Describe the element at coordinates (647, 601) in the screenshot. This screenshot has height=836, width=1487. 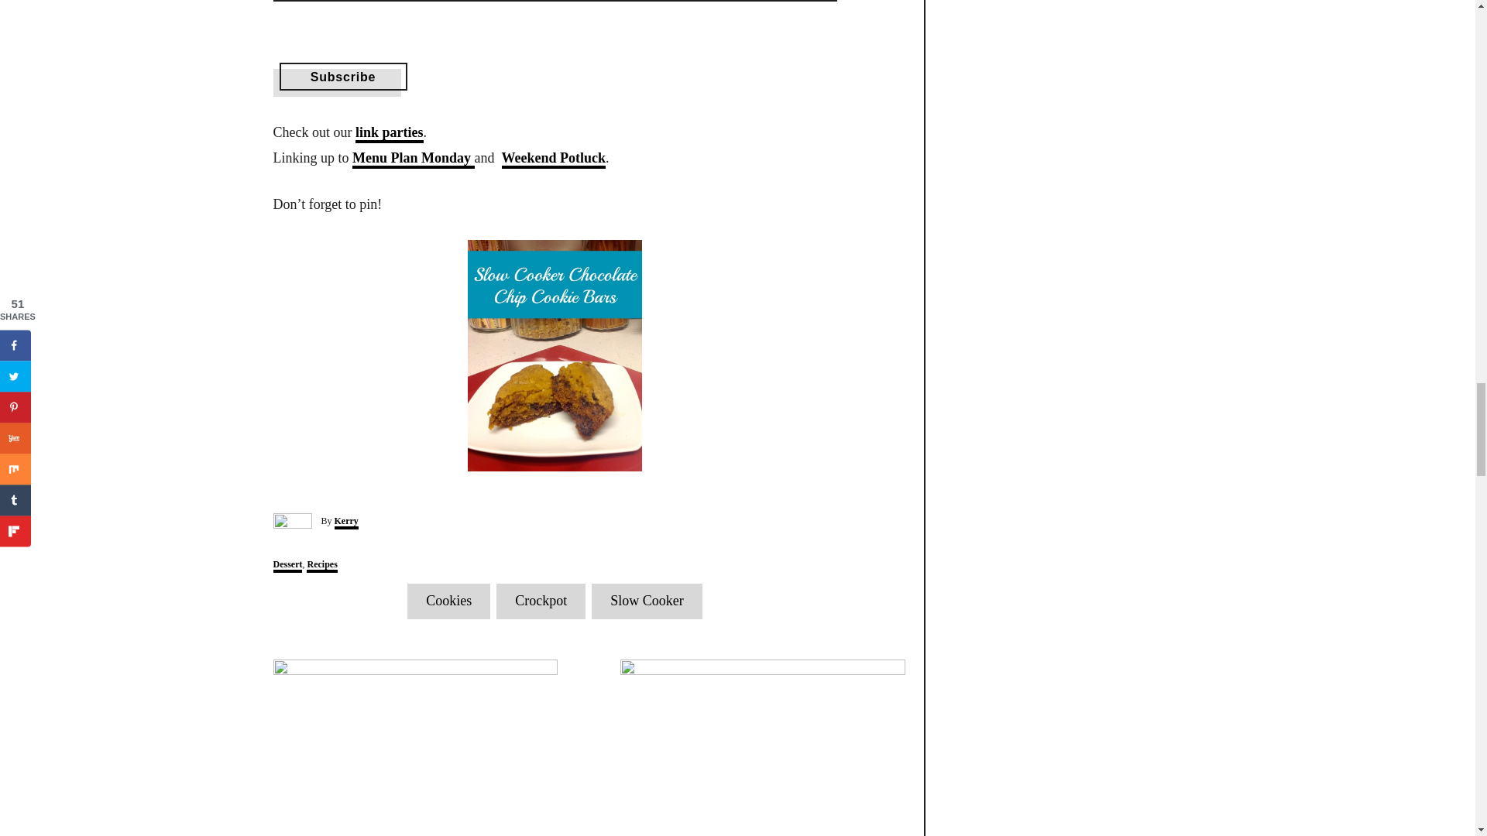
I see `Slow Cooker` at that location.